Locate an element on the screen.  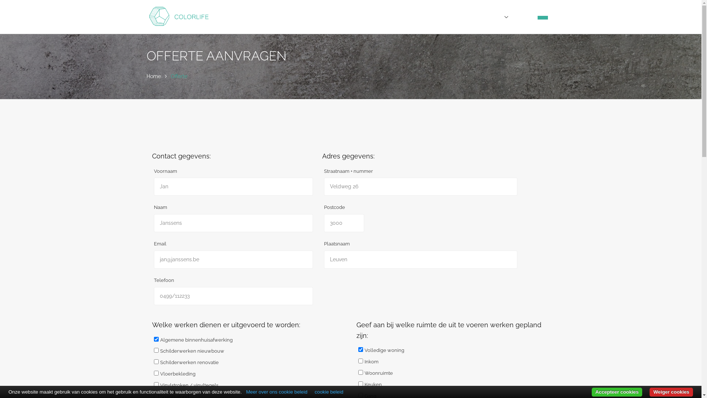
Home is located at coordinates (154, 76).